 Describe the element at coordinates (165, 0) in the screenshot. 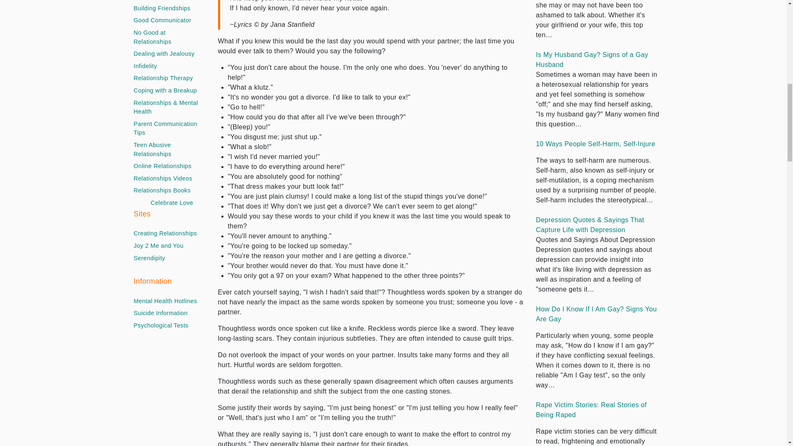

I see `How to Develop Intimate Relationships?` at that location.